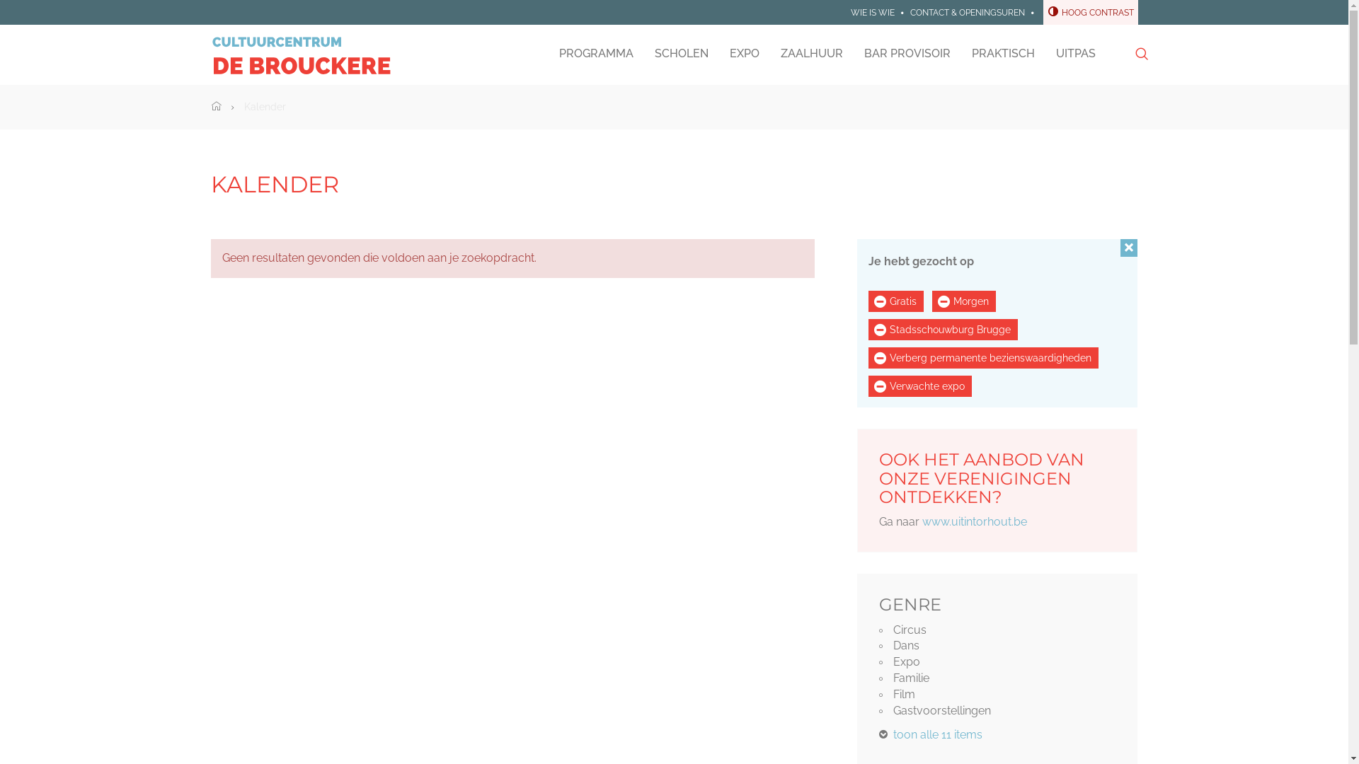 The image size is (1359, 764). What do you see at coordinates (998, 712) in the screenshot?
I see `Gastvoorstellingen` at bounding box center [998, 712].